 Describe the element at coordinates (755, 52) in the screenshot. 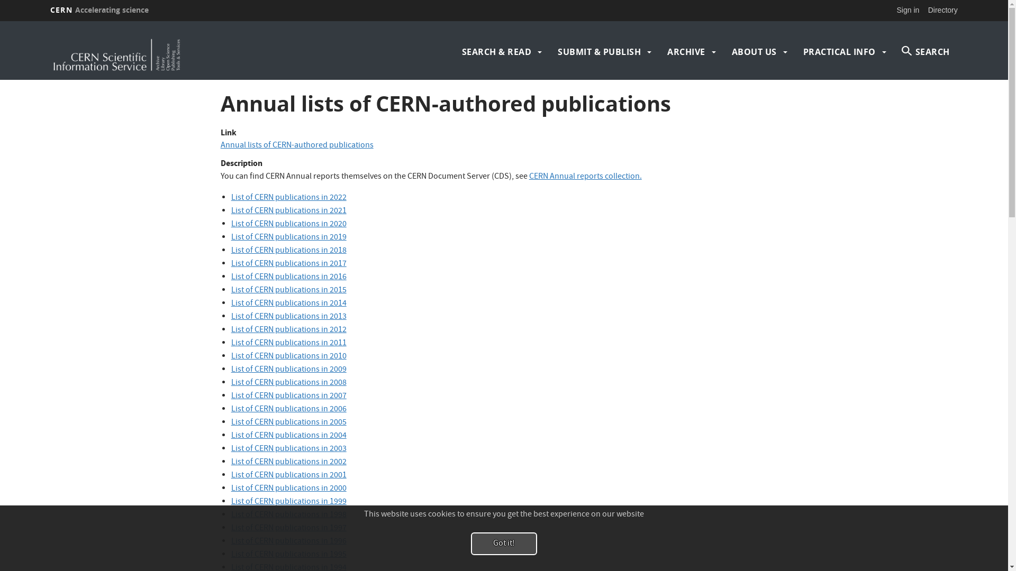

I see `ABOUT US` at that location.